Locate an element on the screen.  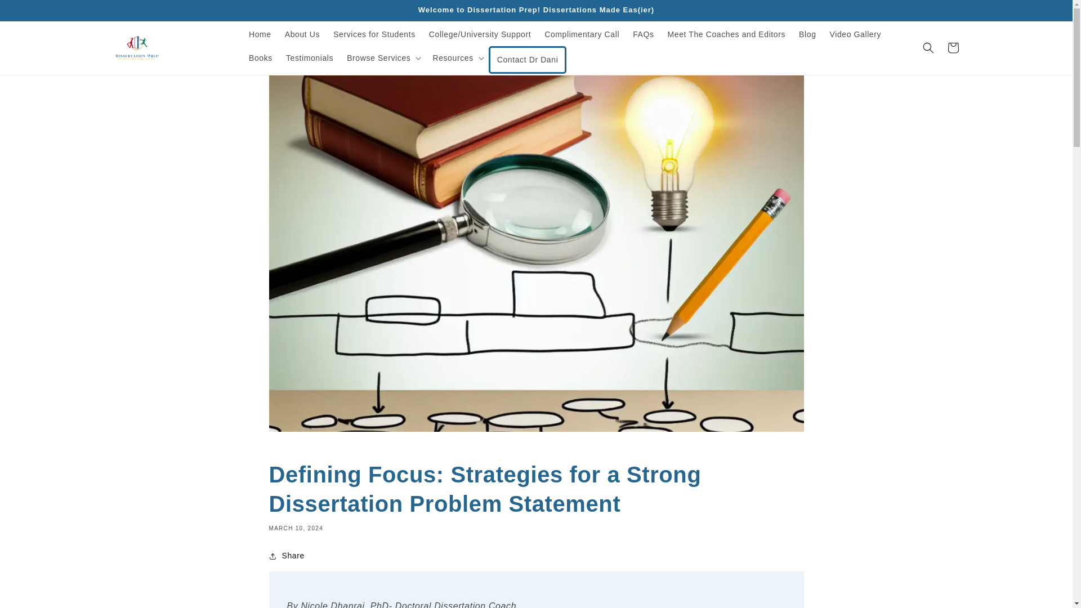
About Us is located at coordinates (302, 34).